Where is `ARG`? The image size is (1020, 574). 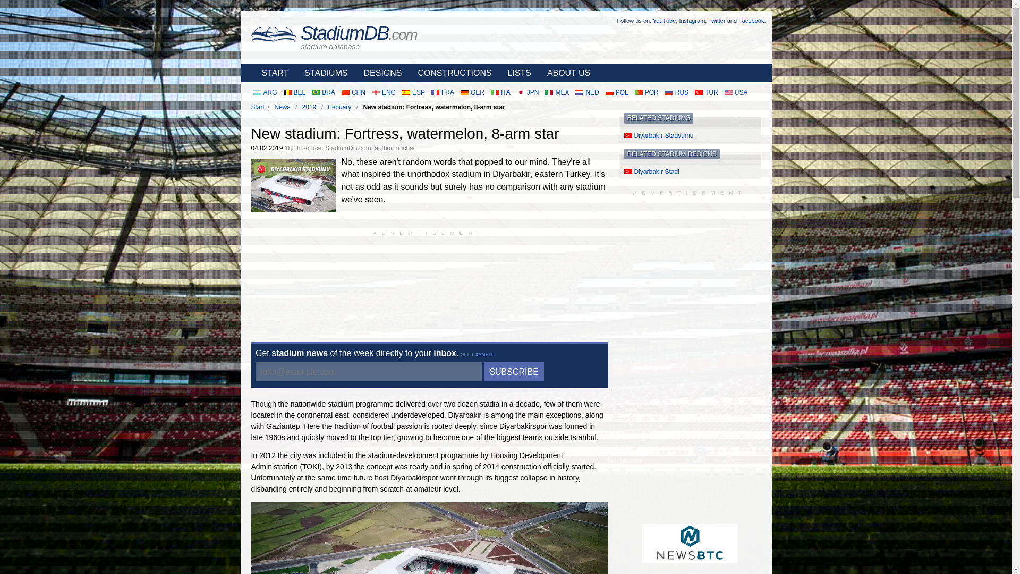 ARG is located at coordinates (265, 92).